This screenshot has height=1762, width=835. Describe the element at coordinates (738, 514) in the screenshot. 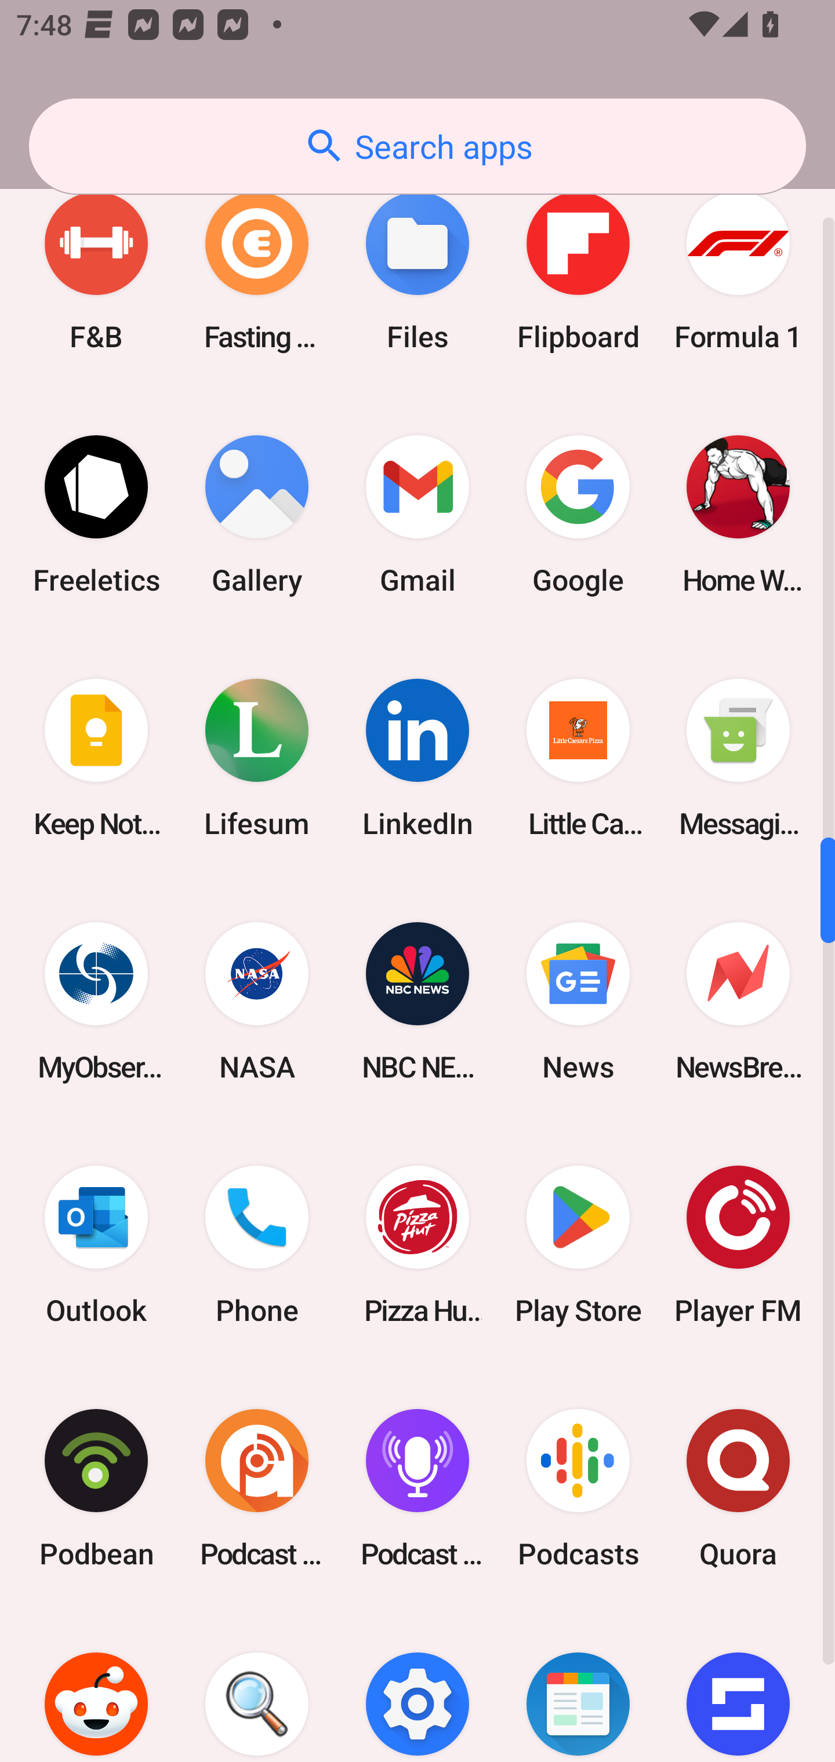

I see `Home Workout` at that location.